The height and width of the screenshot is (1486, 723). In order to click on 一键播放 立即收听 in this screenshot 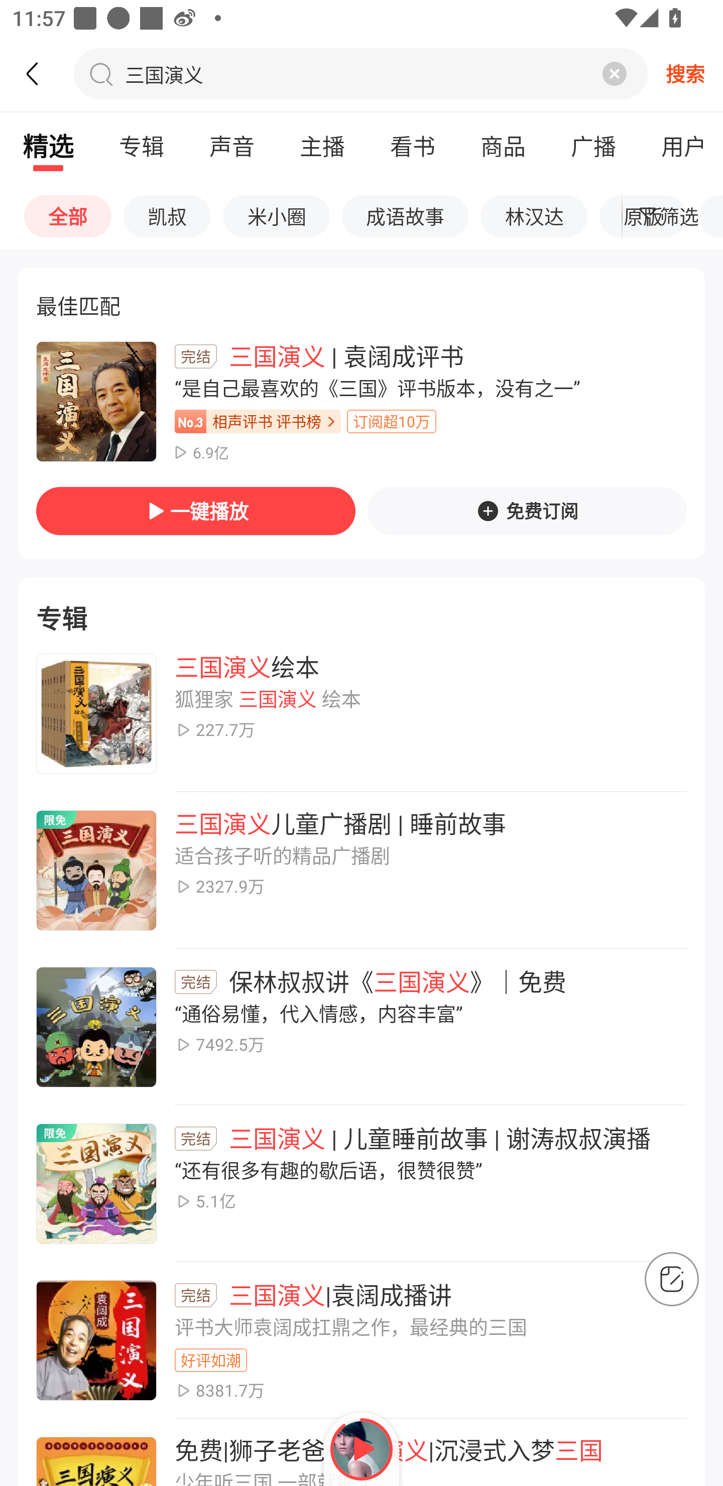, I will do `click(196, 511)`.